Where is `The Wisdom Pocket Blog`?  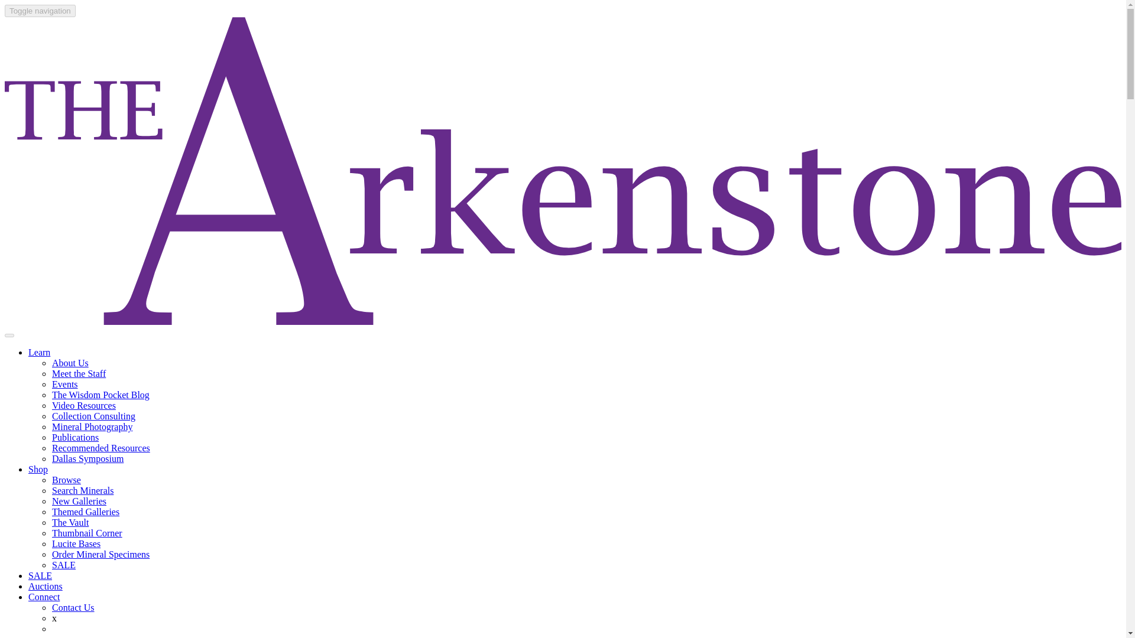 The Wisdom Pocket Blog is located at coordinates (100, 395).